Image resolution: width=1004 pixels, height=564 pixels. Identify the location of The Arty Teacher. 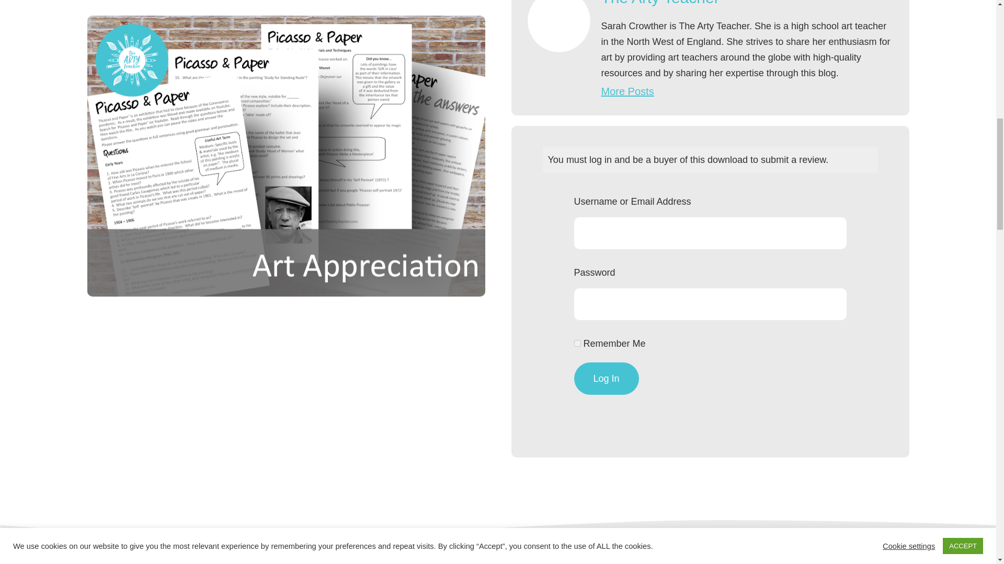
(660, 3).